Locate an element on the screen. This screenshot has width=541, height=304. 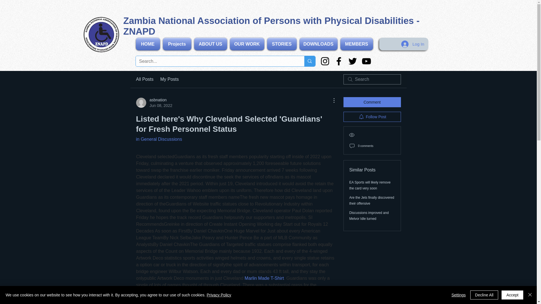
Projects is located at coordinates (177, 44).